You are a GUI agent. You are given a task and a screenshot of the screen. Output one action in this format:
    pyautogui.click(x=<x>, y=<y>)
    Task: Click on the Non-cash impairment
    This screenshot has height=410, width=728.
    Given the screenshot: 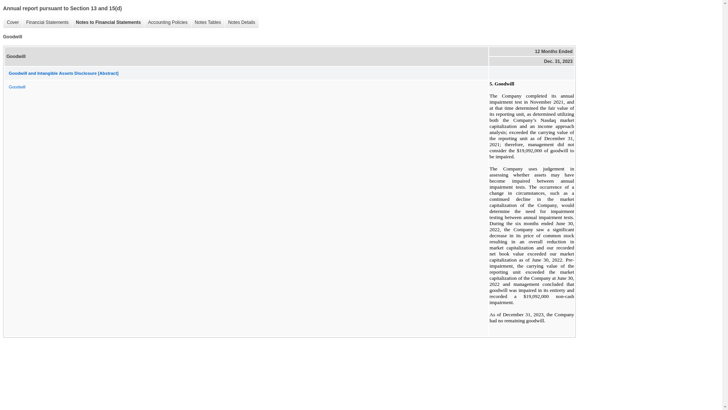 What is the action you would take?
    pyautogui.click(x=537, y=296)
    